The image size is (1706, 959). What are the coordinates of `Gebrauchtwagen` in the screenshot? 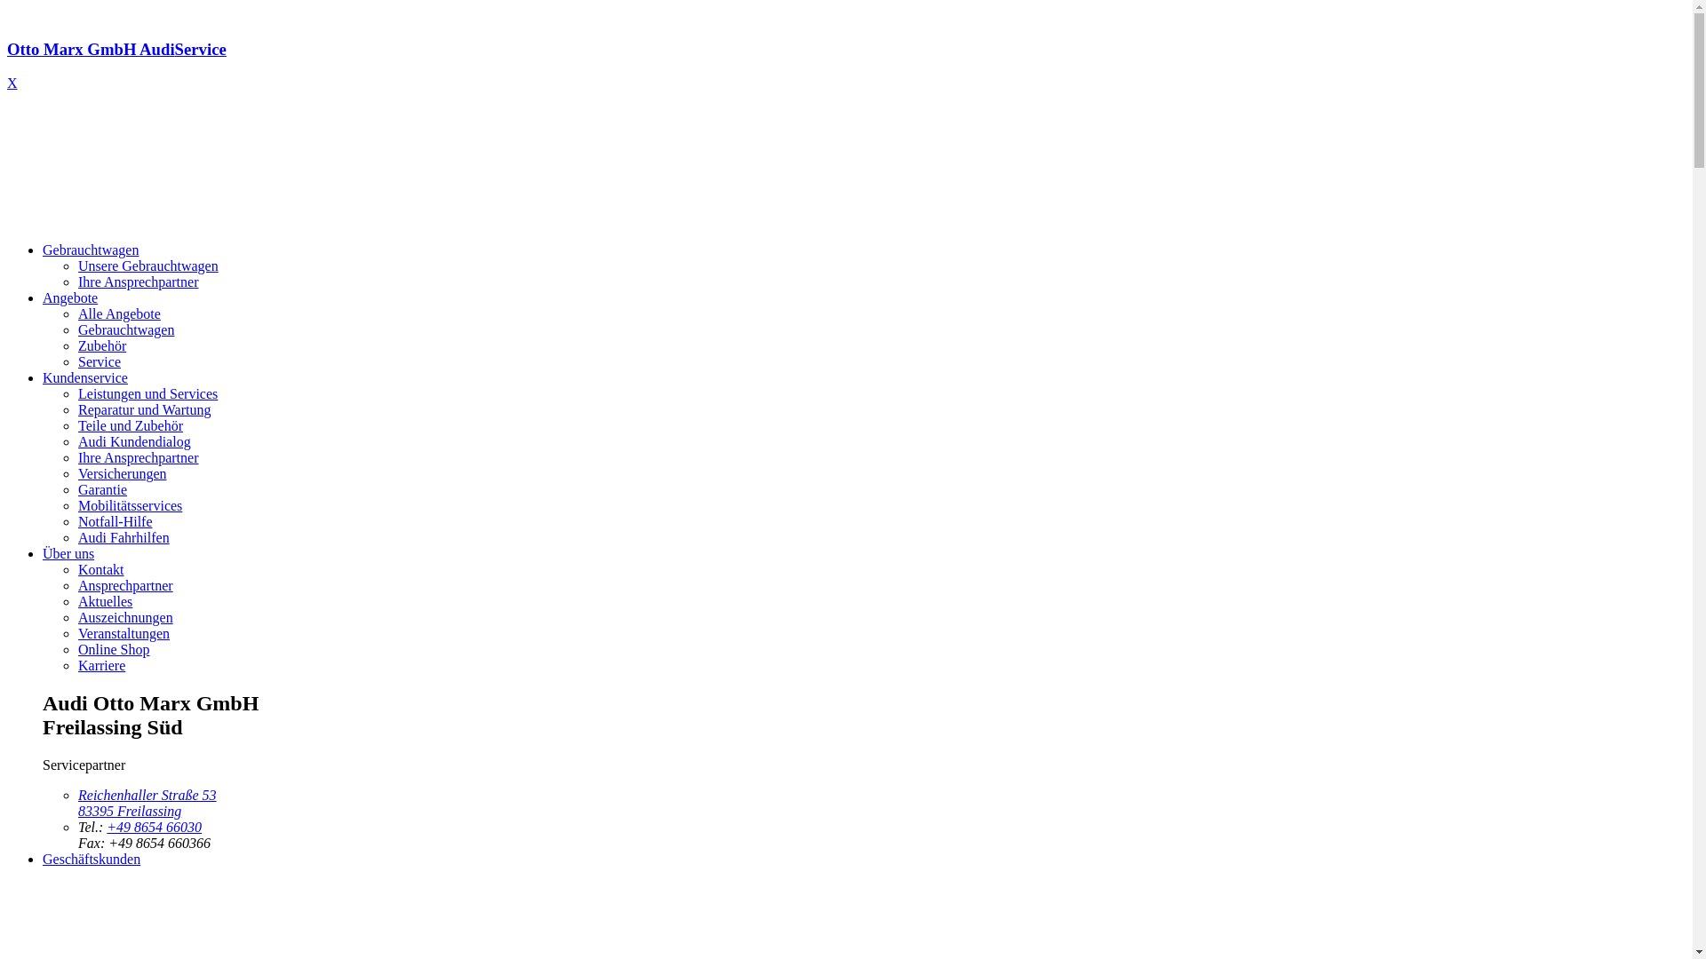 It's located at (126, 330).